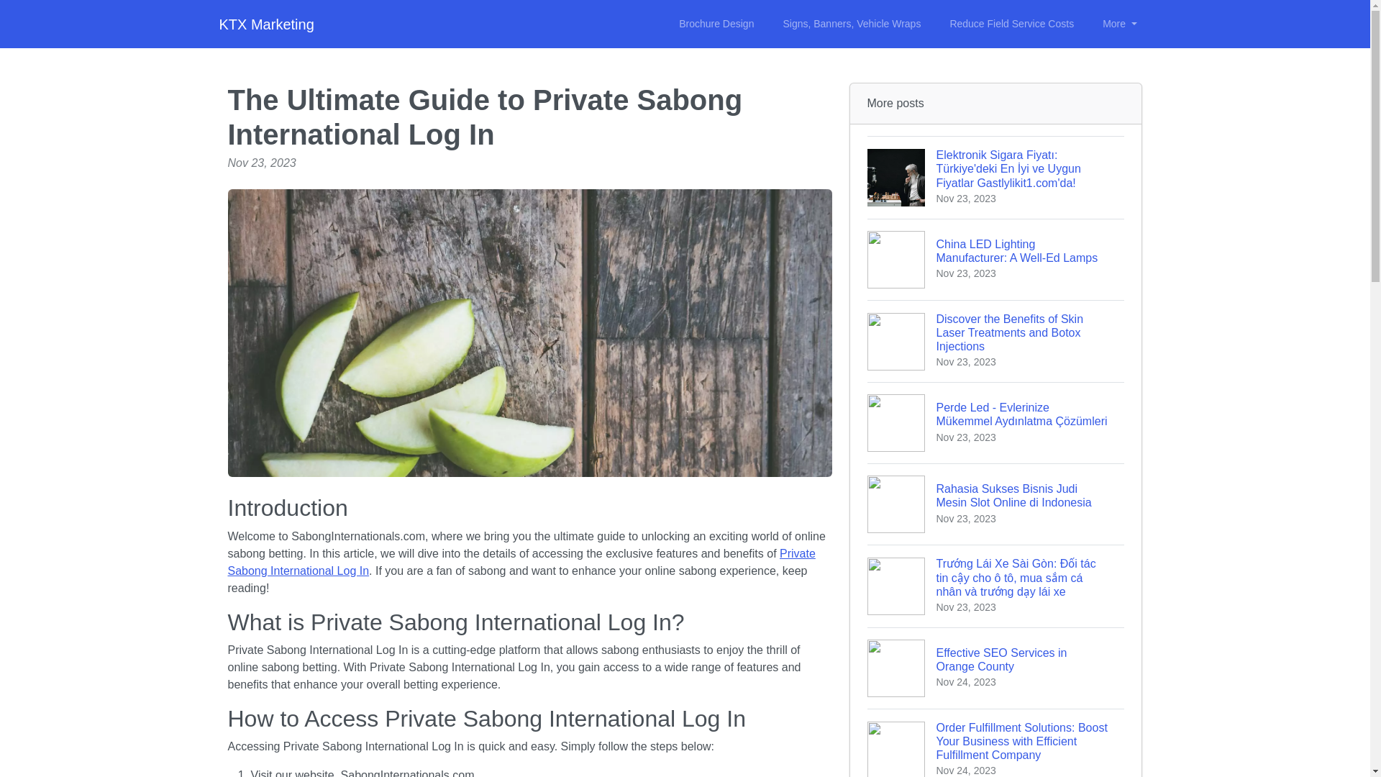  What do you see at coordinates (852, 24) in the screenshot?
I see `Signs, Banners, Vehicle Wraps` at bounding box center [852, 24].